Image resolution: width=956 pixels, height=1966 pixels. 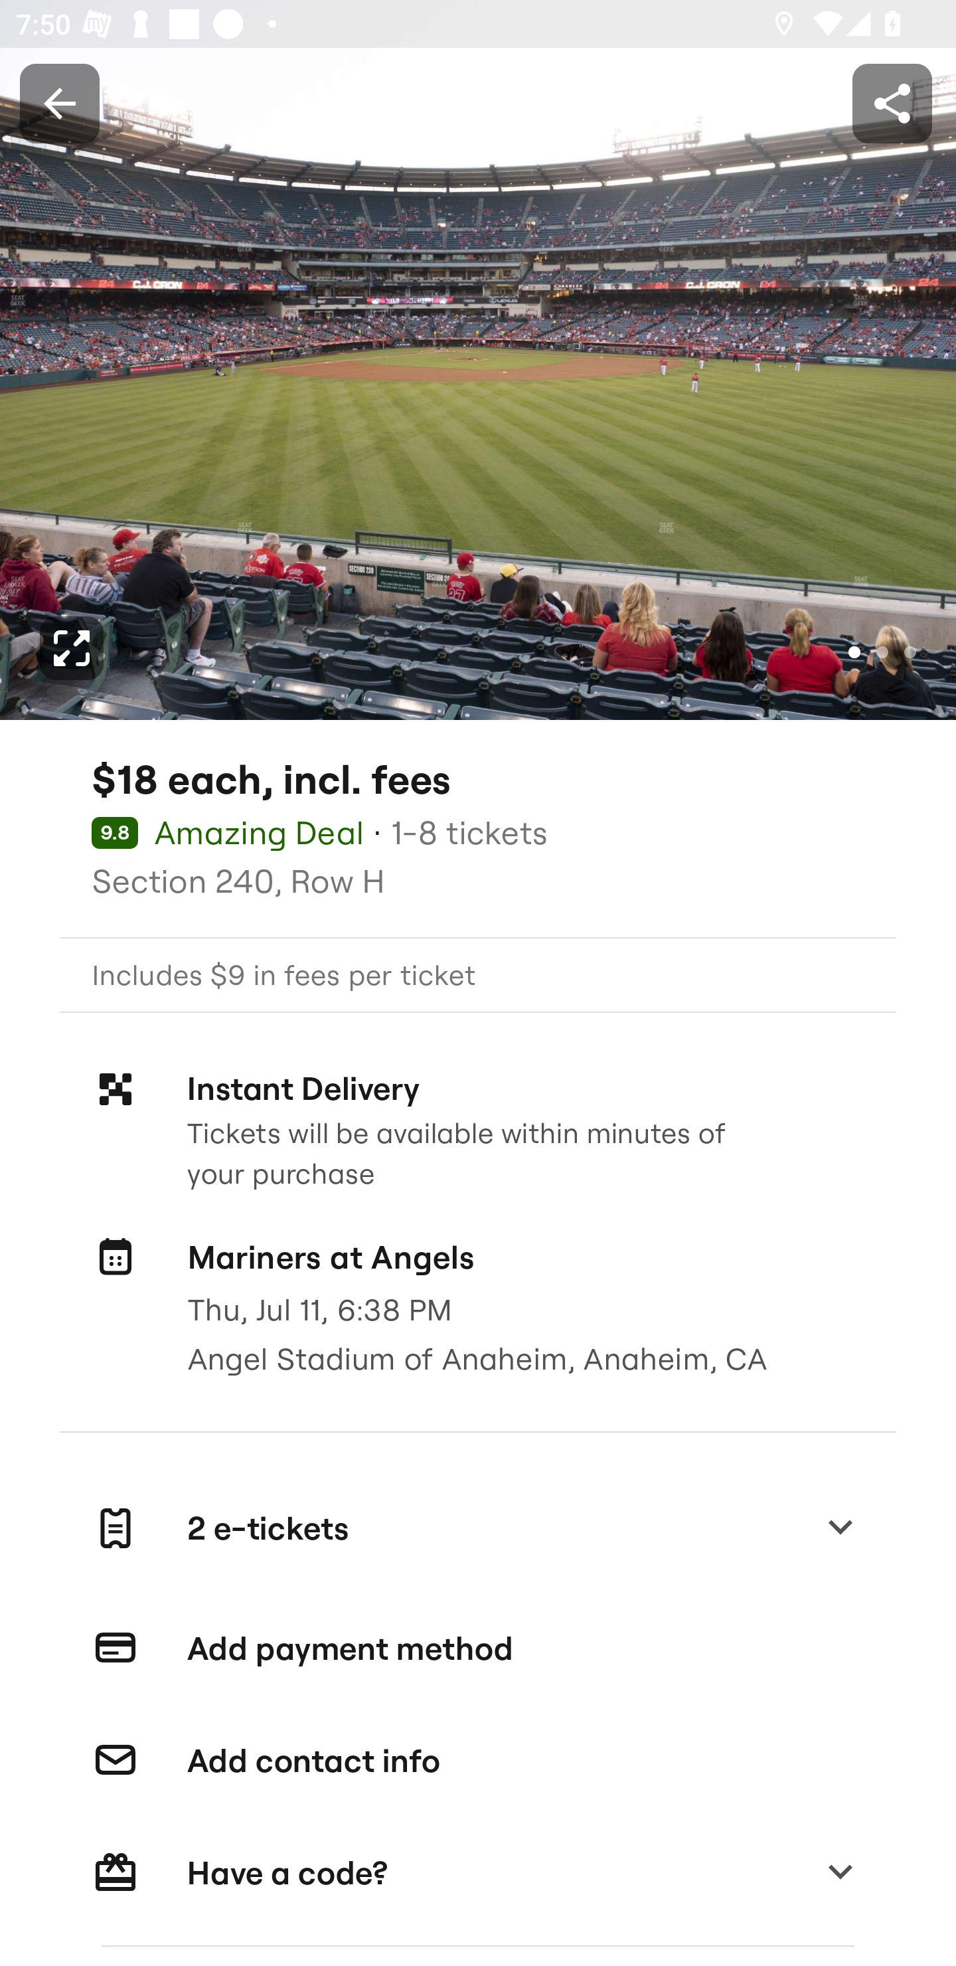 What do you see at coordinates (59, 102) in the screenshot?
I see `Back` at bounding box center [59, 102].